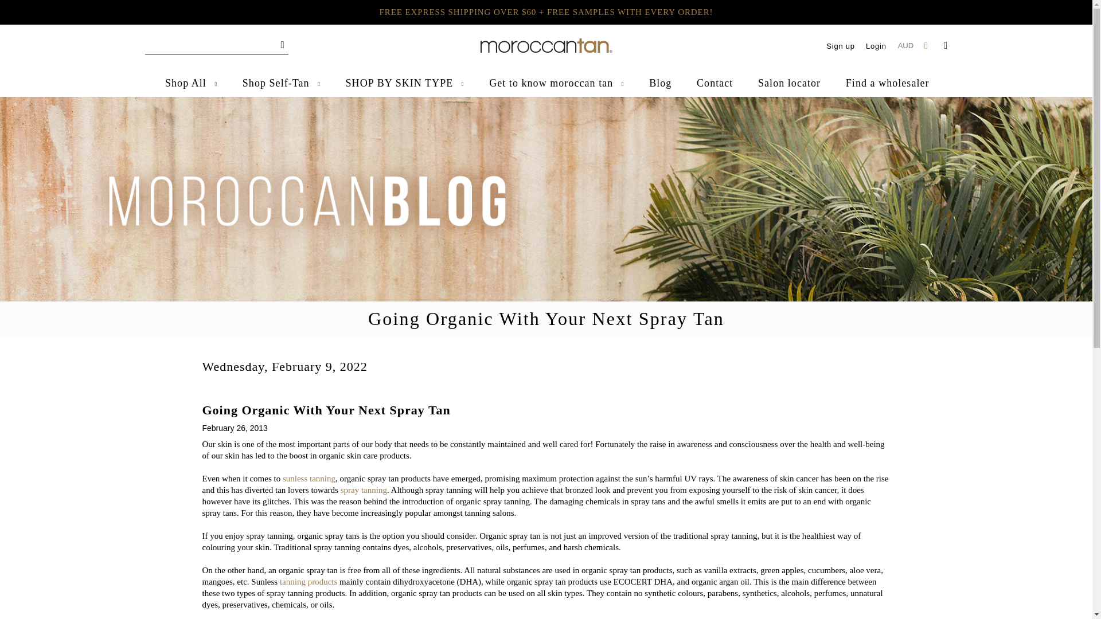 This screenshot has height=619, width=1101. What do you see at coordinates (308, 581) in the screenshot?
I see `Tanning Products` at bounding box center [308, 581].